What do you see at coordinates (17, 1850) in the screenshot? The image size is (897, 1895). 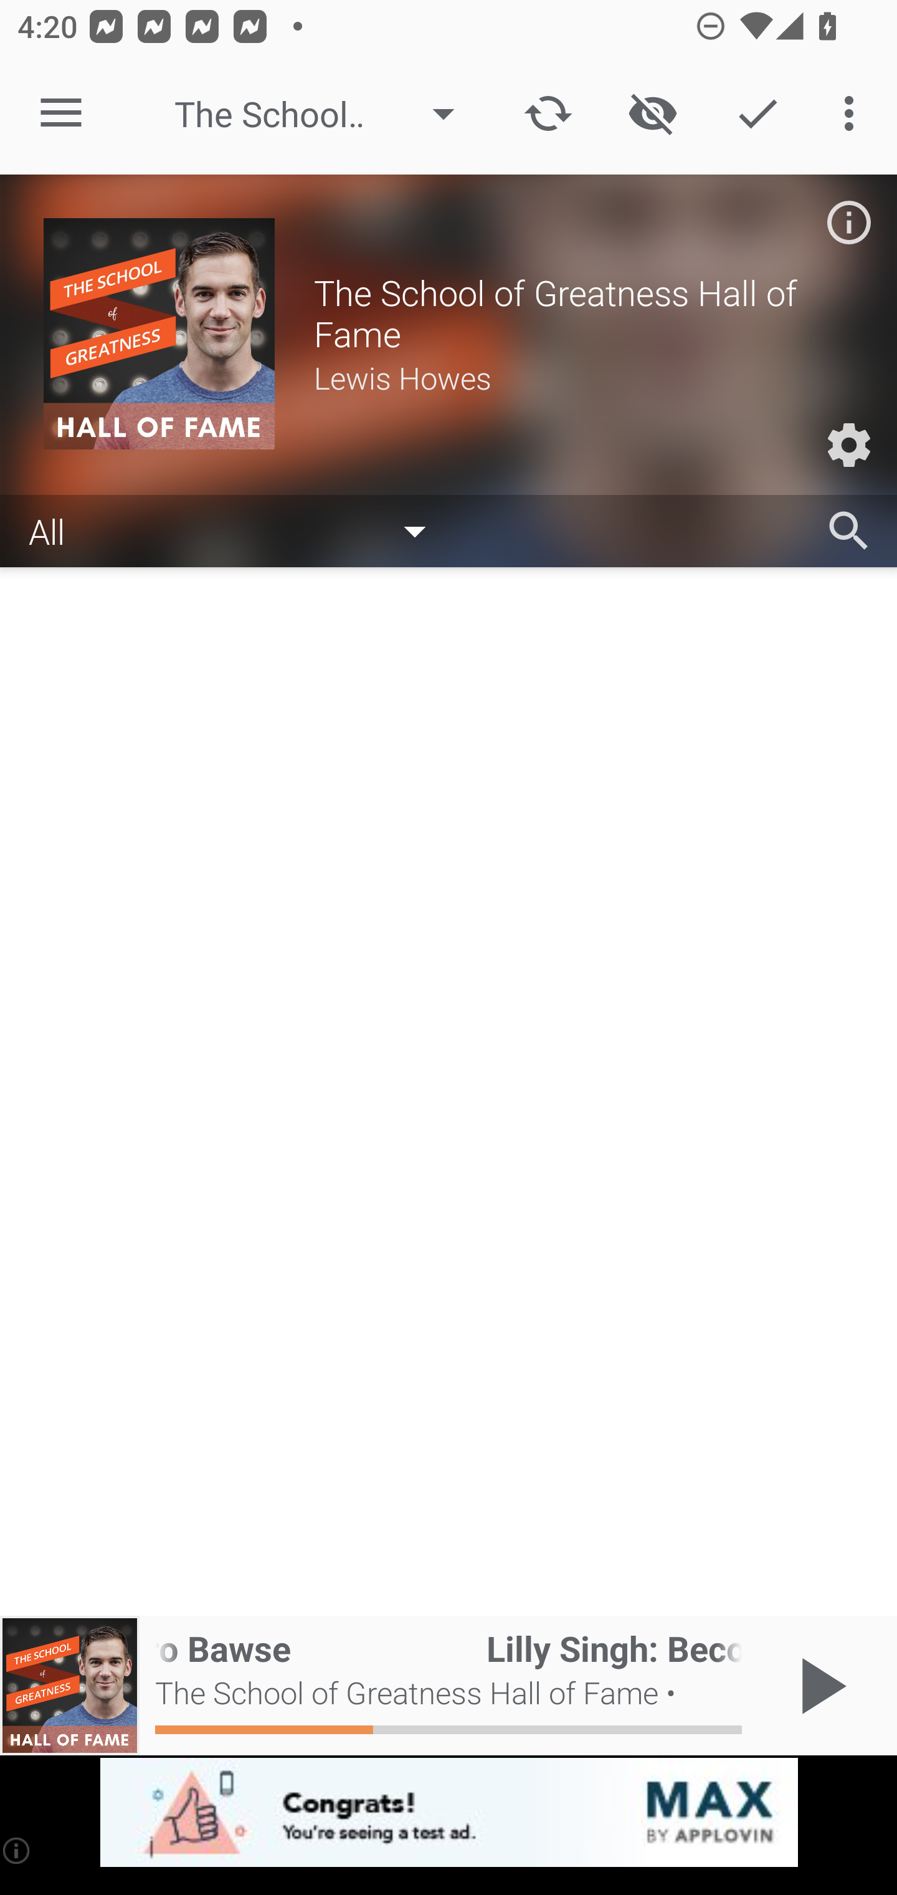 I see `(i)` at bounding box center [17, 1850].